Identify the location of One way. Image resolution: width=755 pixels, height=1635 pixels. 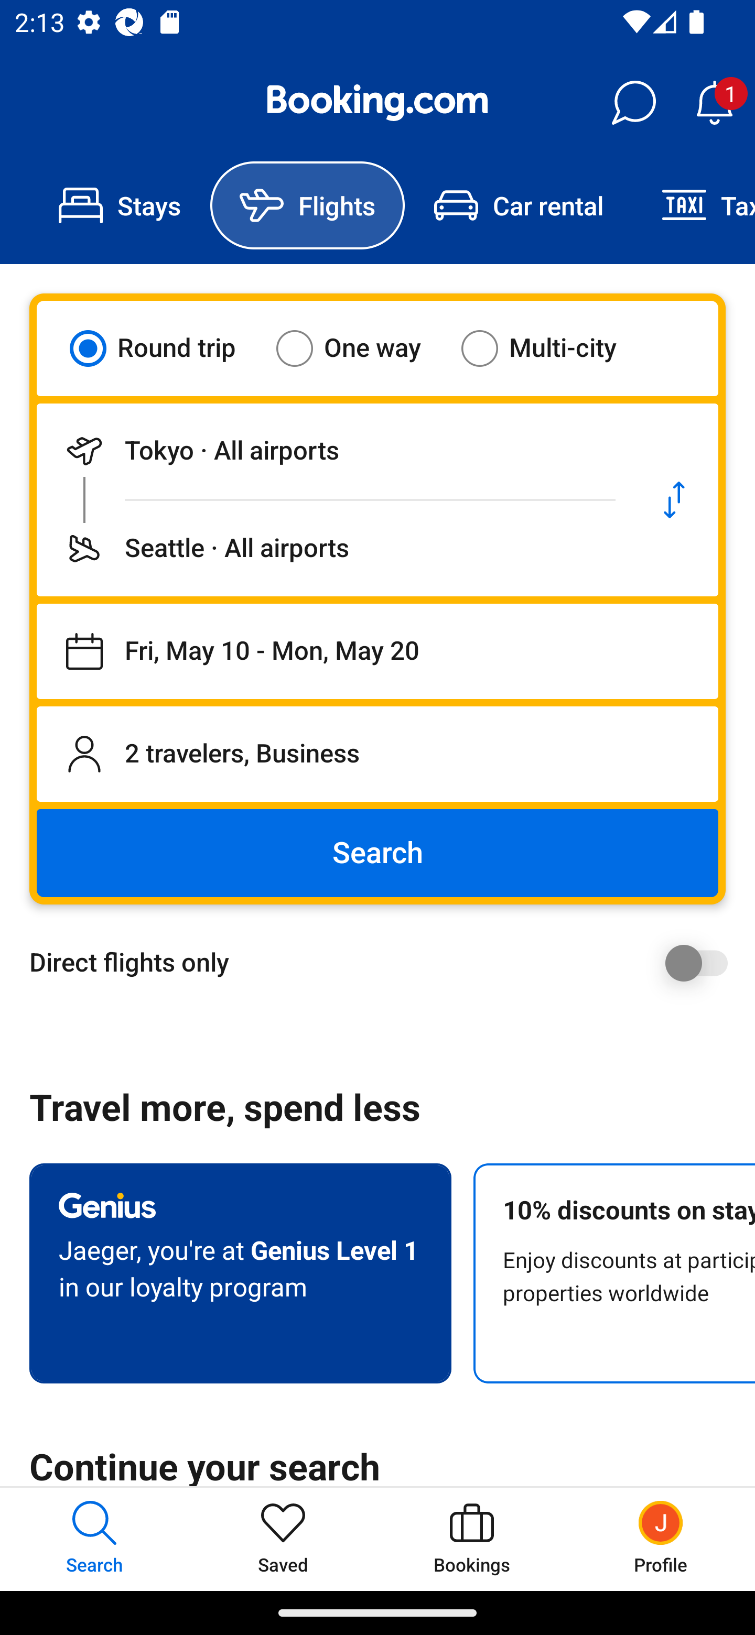
(361, 348).